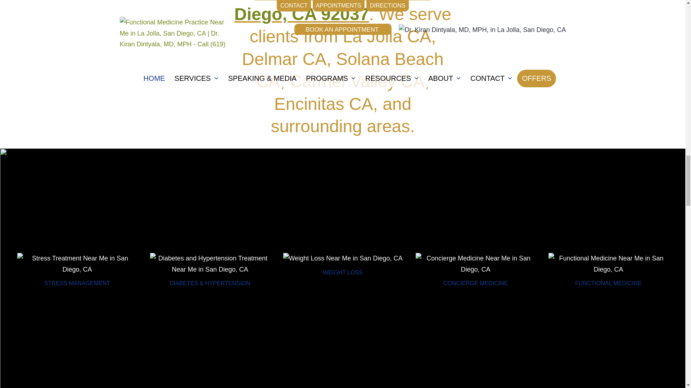 This screenshot has width=691, height=388. Describe the element at coordinates (476, 264) in the screenshot. I see `Concierge Medicine Near Me in San Diego, CA ` at that location.